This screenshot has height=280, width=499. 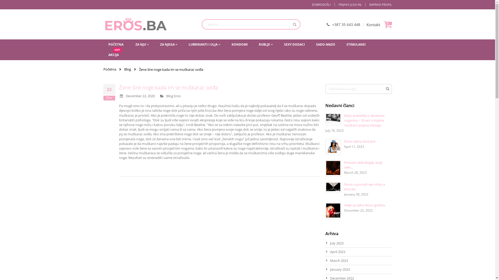 I want to click on Nova cijena dostave, so click(x=360, y=141).